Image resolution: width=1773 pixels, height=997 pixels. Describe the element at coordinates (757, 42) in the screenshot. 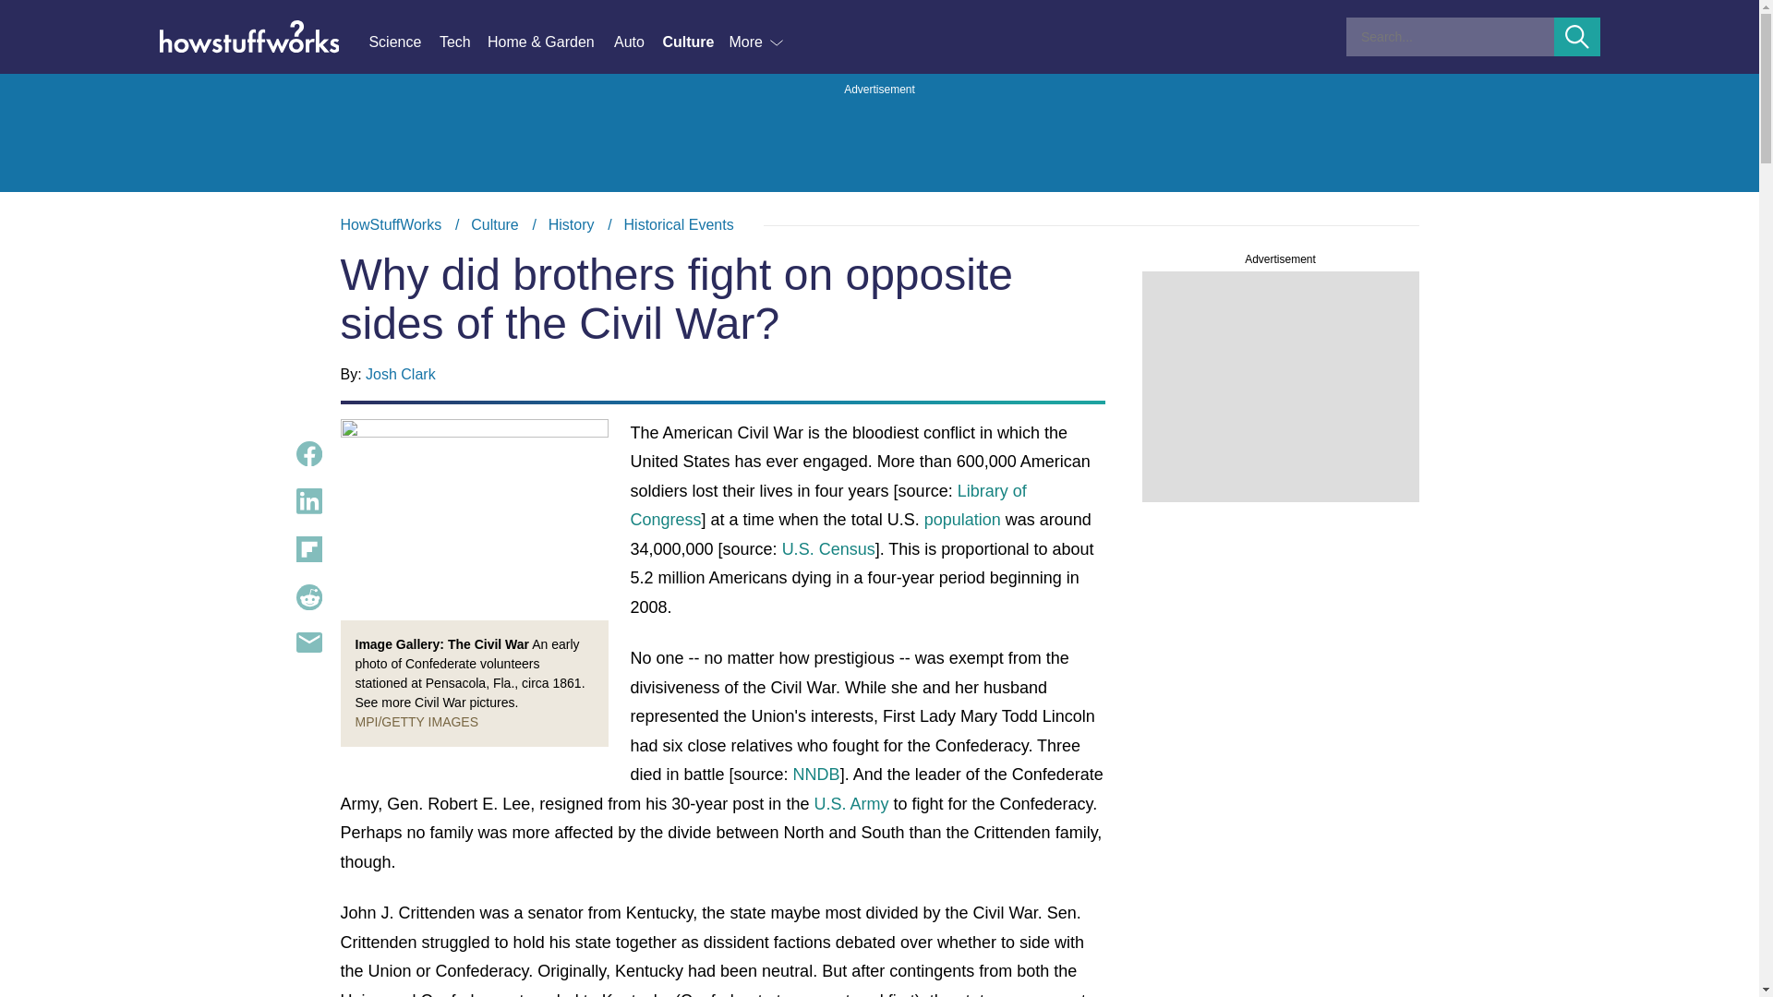

I see `Josh Clark` at that location.